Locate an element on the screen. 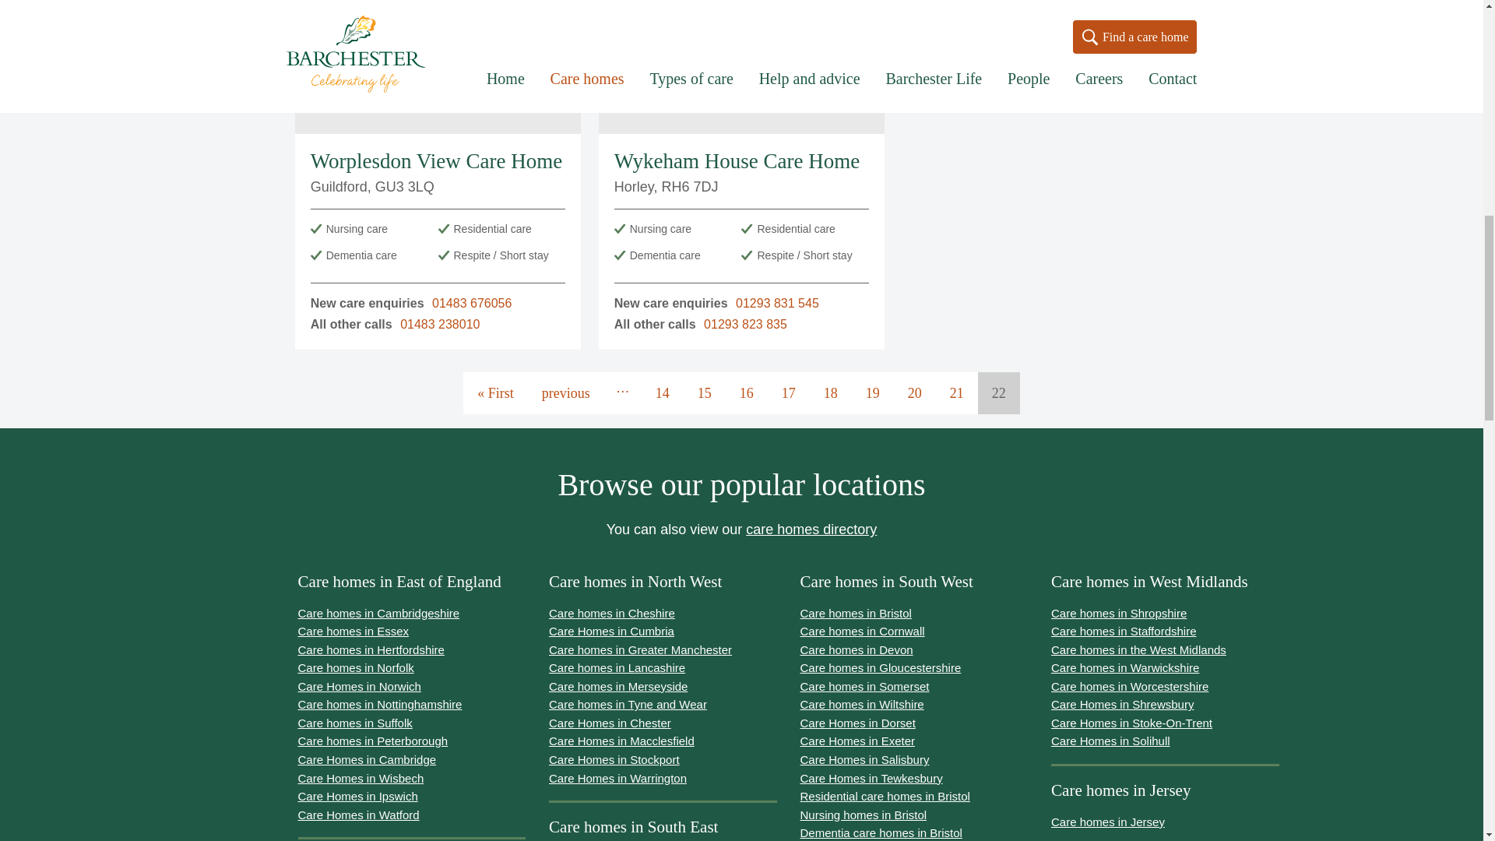 The width and height of the screenshot is (1495, 841). Go to page 14 is located at coordinates (662, 393).